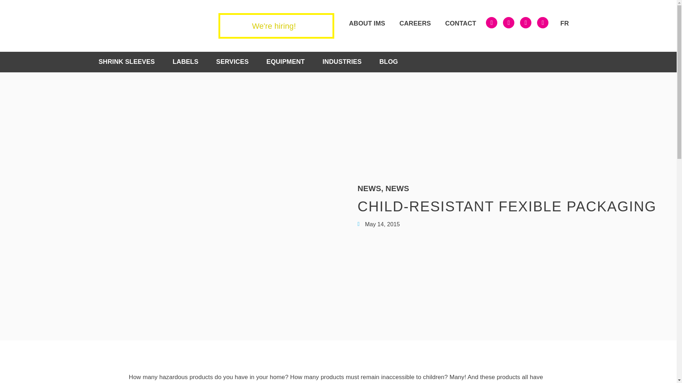 The height and width of the screenshot is (383, 682). What do you see at coordinates (367, 23) in the screenshot?
I see `ABOUT IMS` at bounding box center [367, 23].